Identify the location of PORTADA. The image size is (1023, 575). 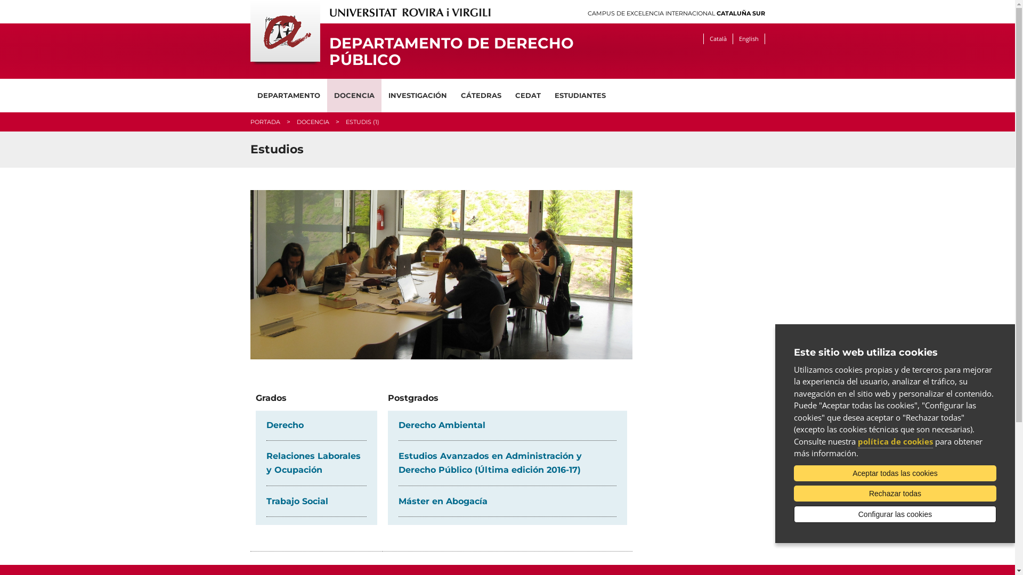
(265, 122).